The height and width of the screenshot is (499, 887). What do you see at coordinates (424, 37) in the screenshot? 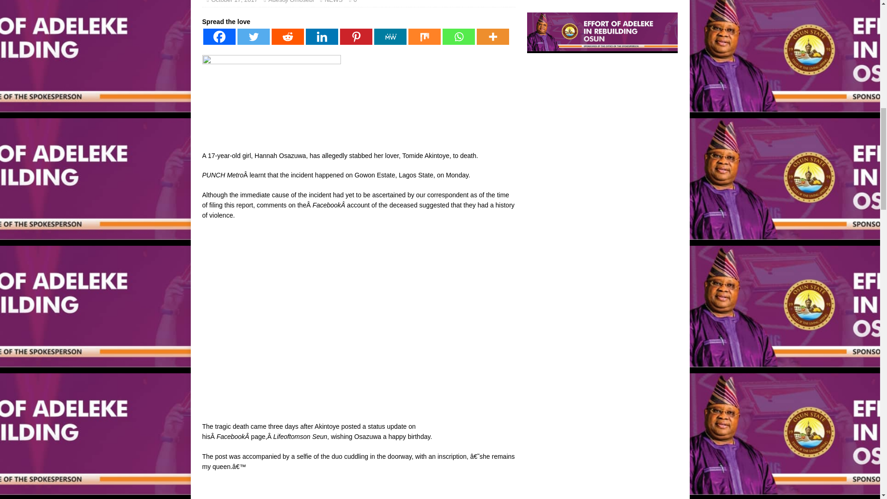
I see `Mix` at bounding box center [424, 37].